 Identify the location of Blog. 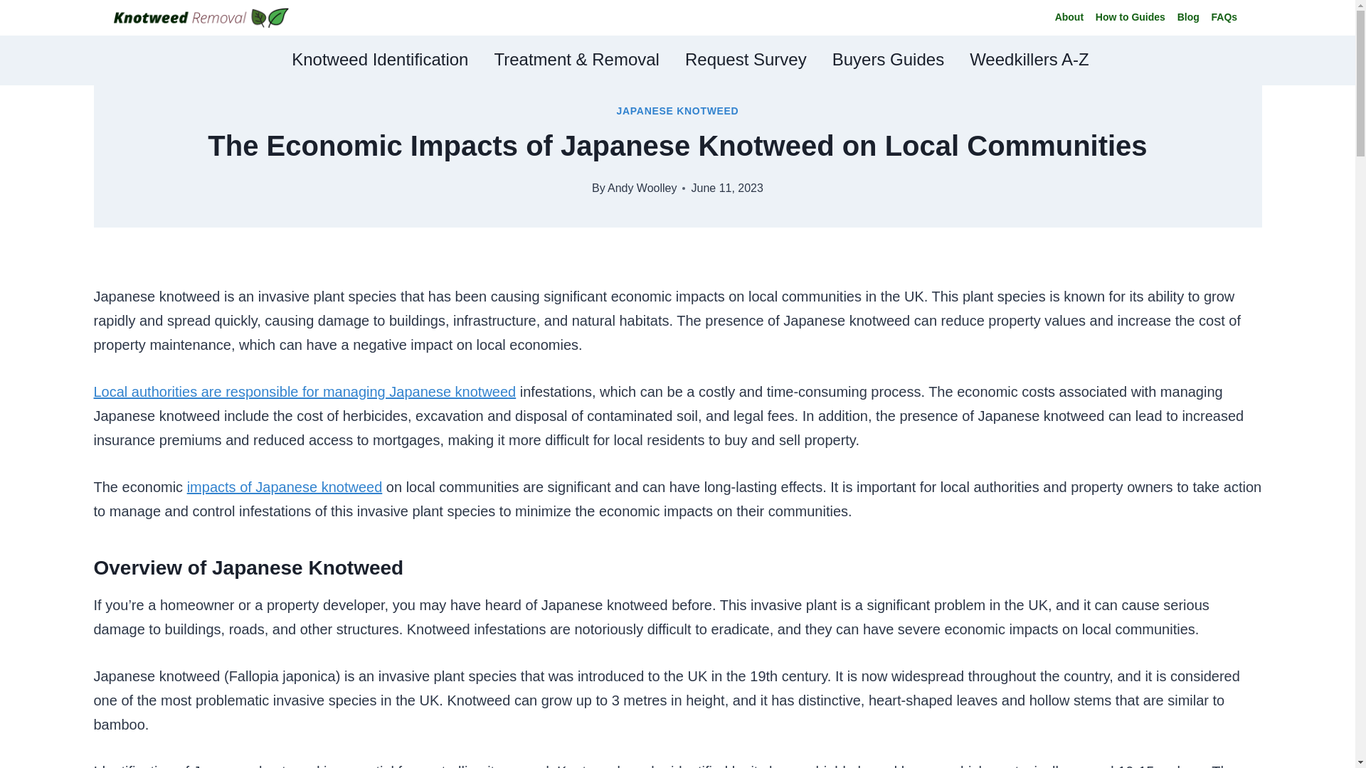
(1187, 18).